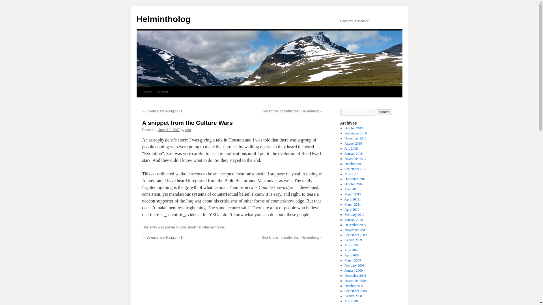  What do you see at coordinates (353, 143) in the screenshot?
I see `August 2018` at bounding box center [353, 143].